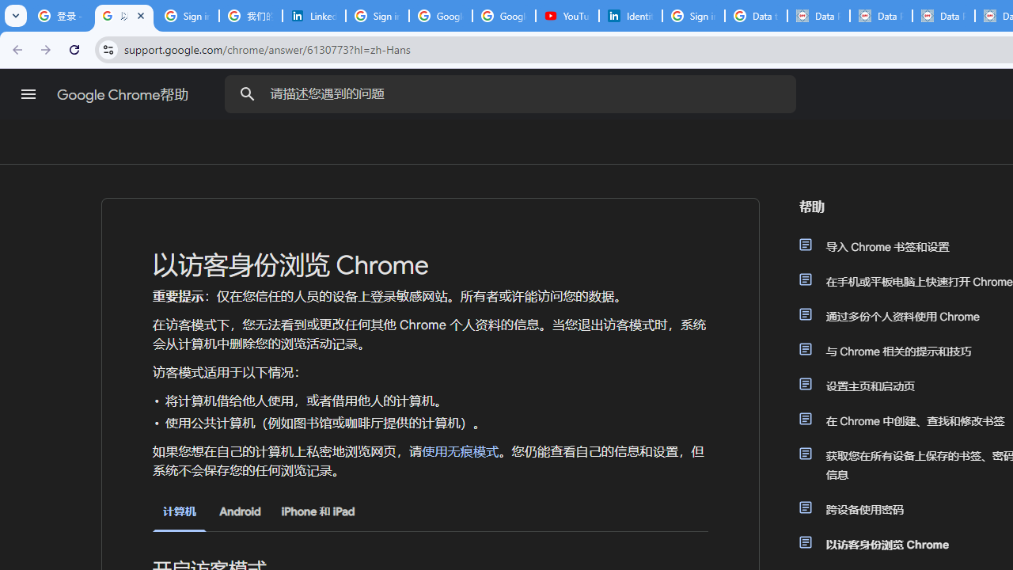  Describe the element at coordinates (693, 16) in the screenshot. I see `Sign in - Google Accounts` at that location.